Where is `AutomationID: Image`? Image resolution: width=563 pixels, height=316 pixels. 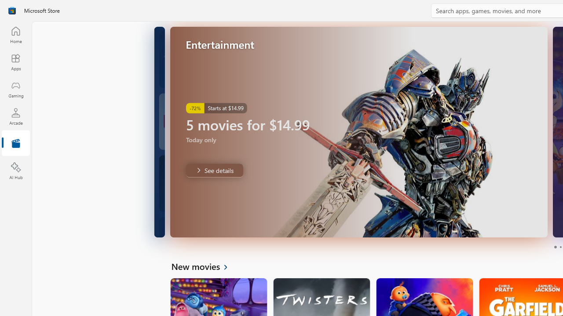 AutomationID: Image is located at coordinates (358, 132).